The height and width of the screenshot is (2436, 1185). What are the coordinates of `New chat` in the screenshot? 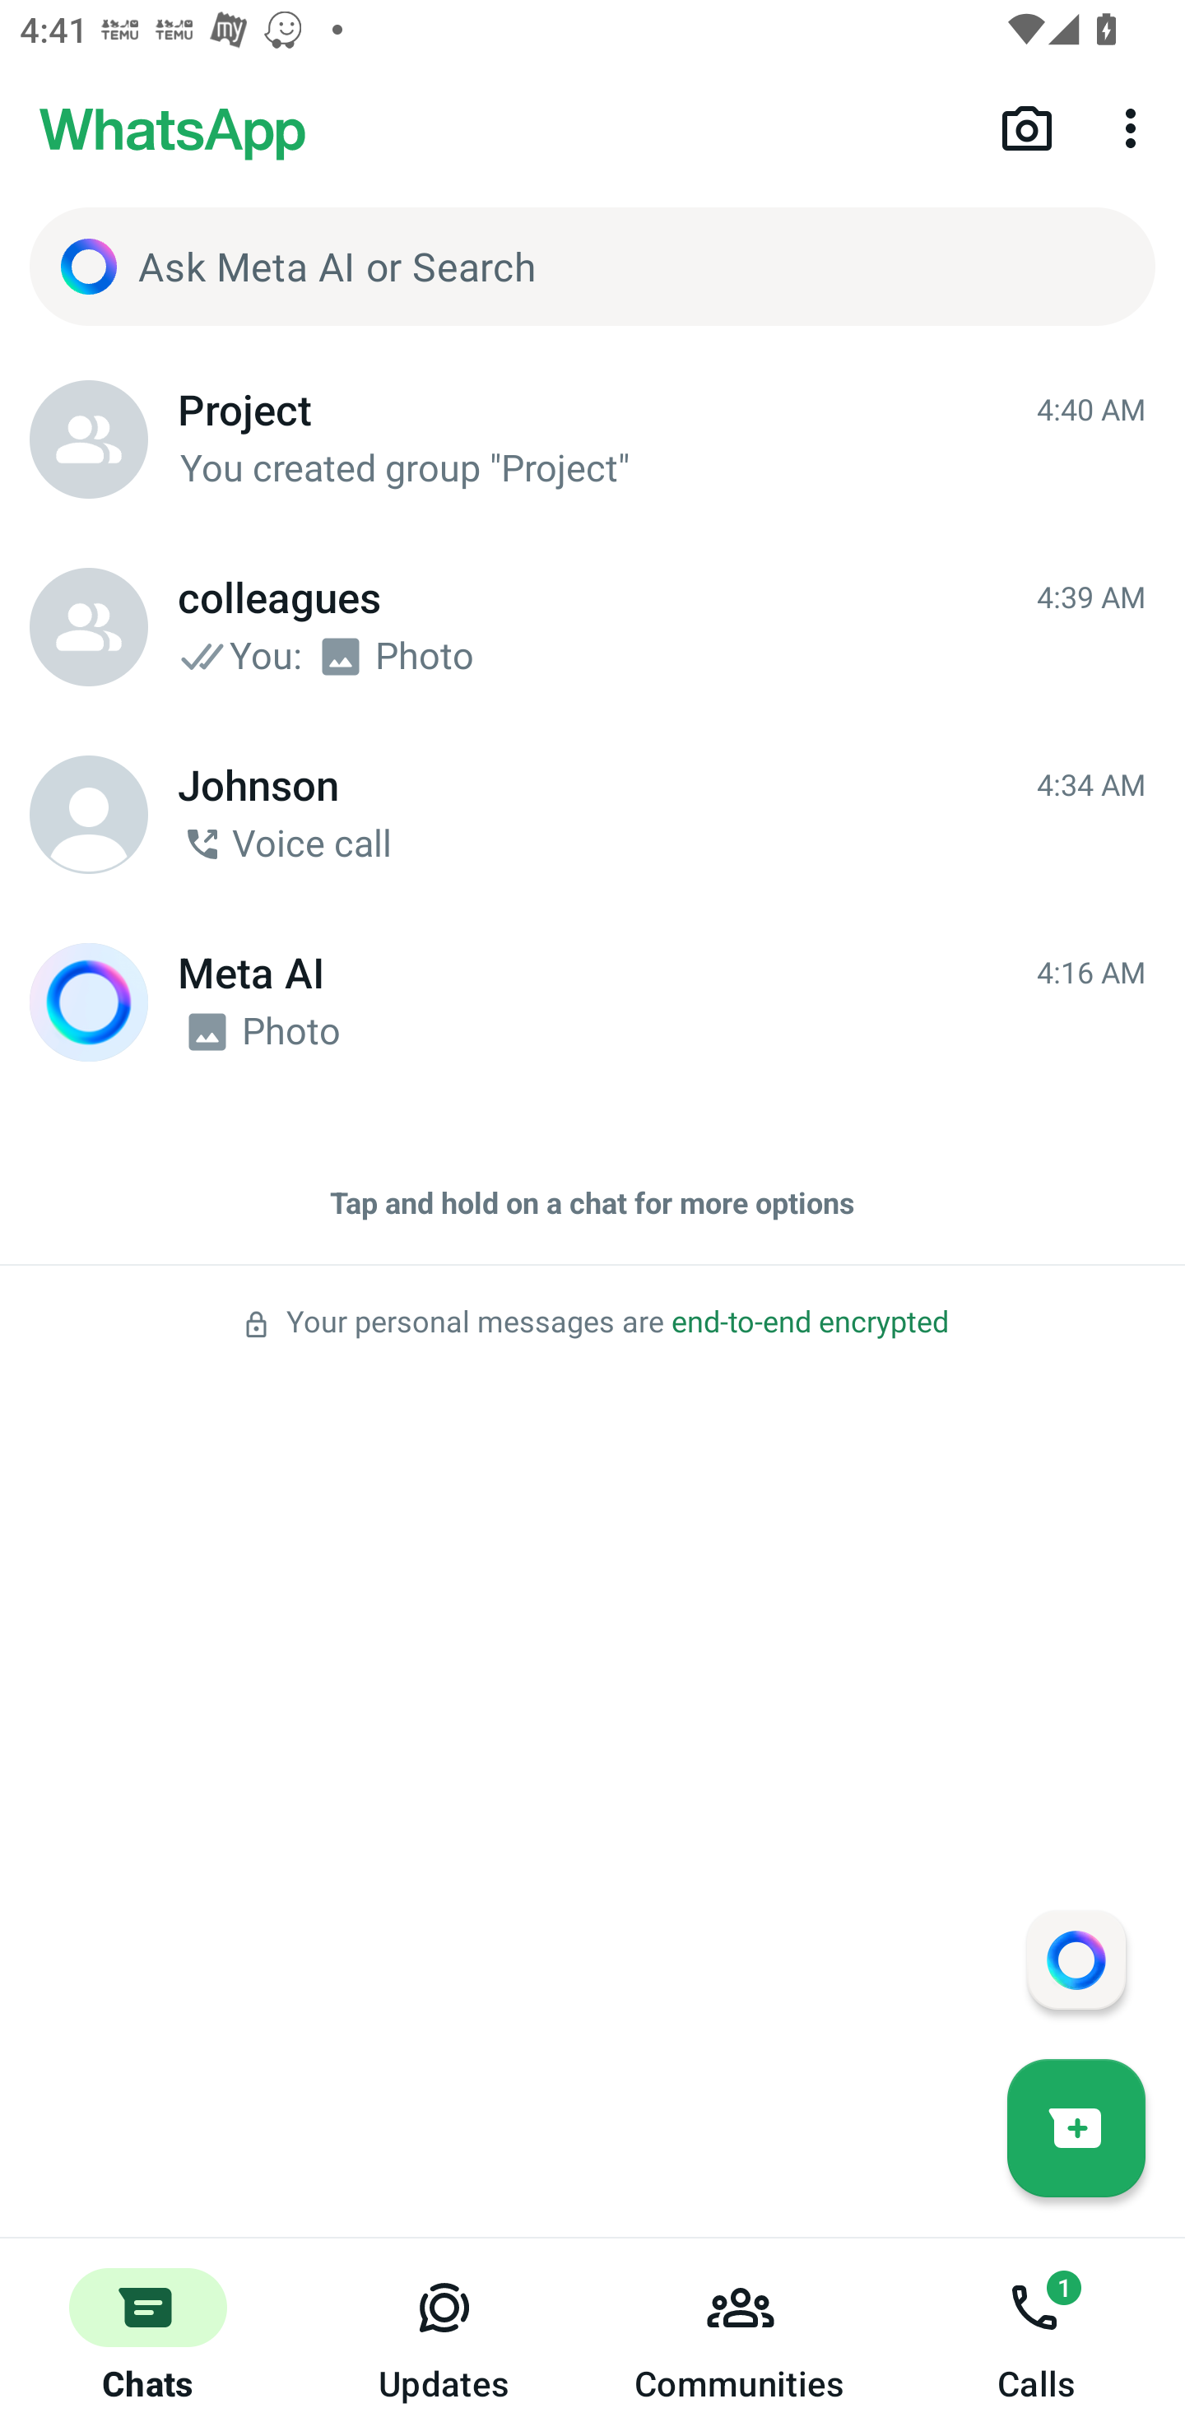 It's located at (1076, 2127).